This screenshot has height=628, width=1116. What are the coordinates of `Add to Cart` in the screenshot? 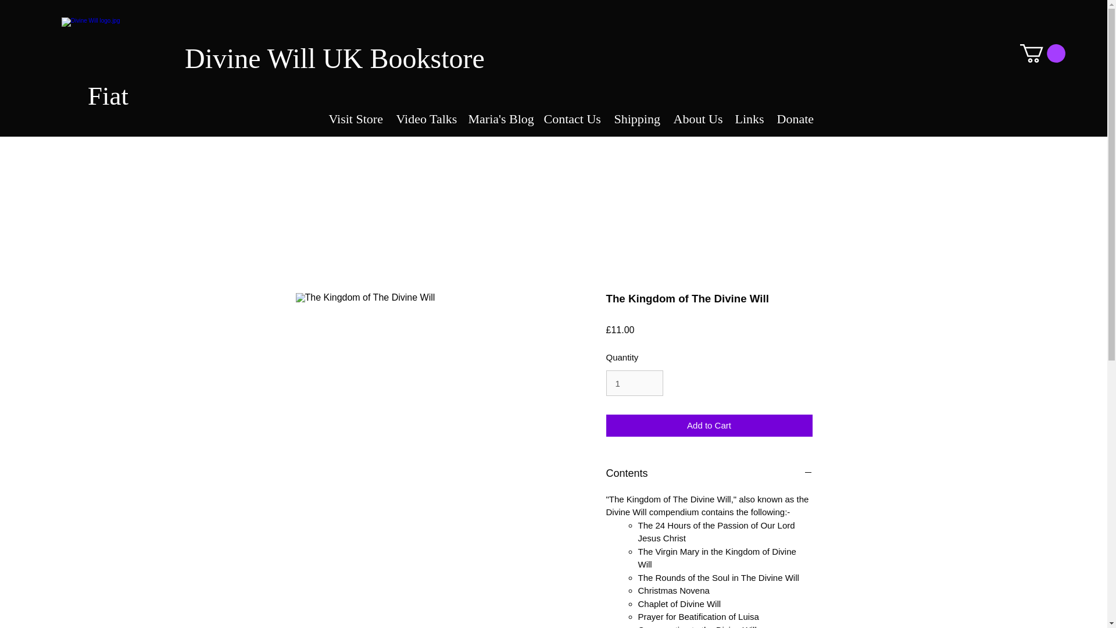 It's located at (709, 426).